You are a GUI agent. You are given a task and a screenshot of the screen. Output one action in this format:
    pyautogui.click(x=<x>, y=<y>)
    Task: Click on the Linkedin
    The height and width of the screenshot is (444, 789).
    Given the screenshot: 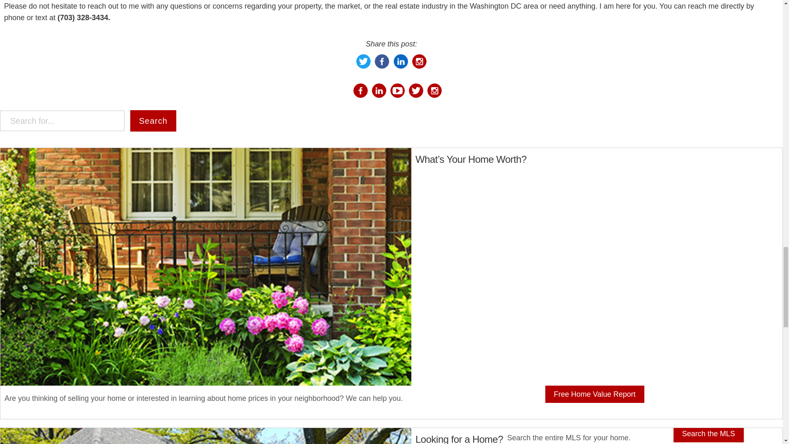 What is the action you would take?
    pyautogui.click(x=379, y=90)
    